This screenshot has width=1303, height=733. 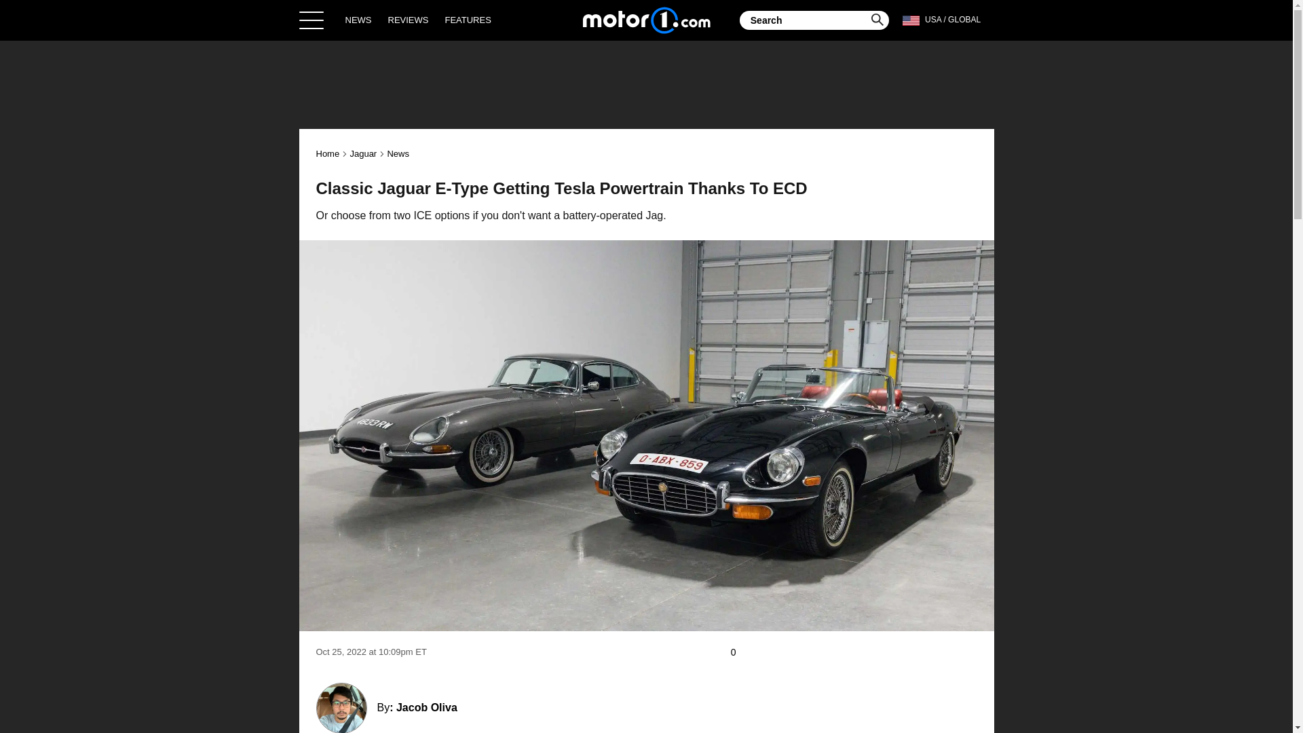 What do you see at coordinates (646, 20) in the screenshot?
I see `Home` at bounding box center [646, 20].